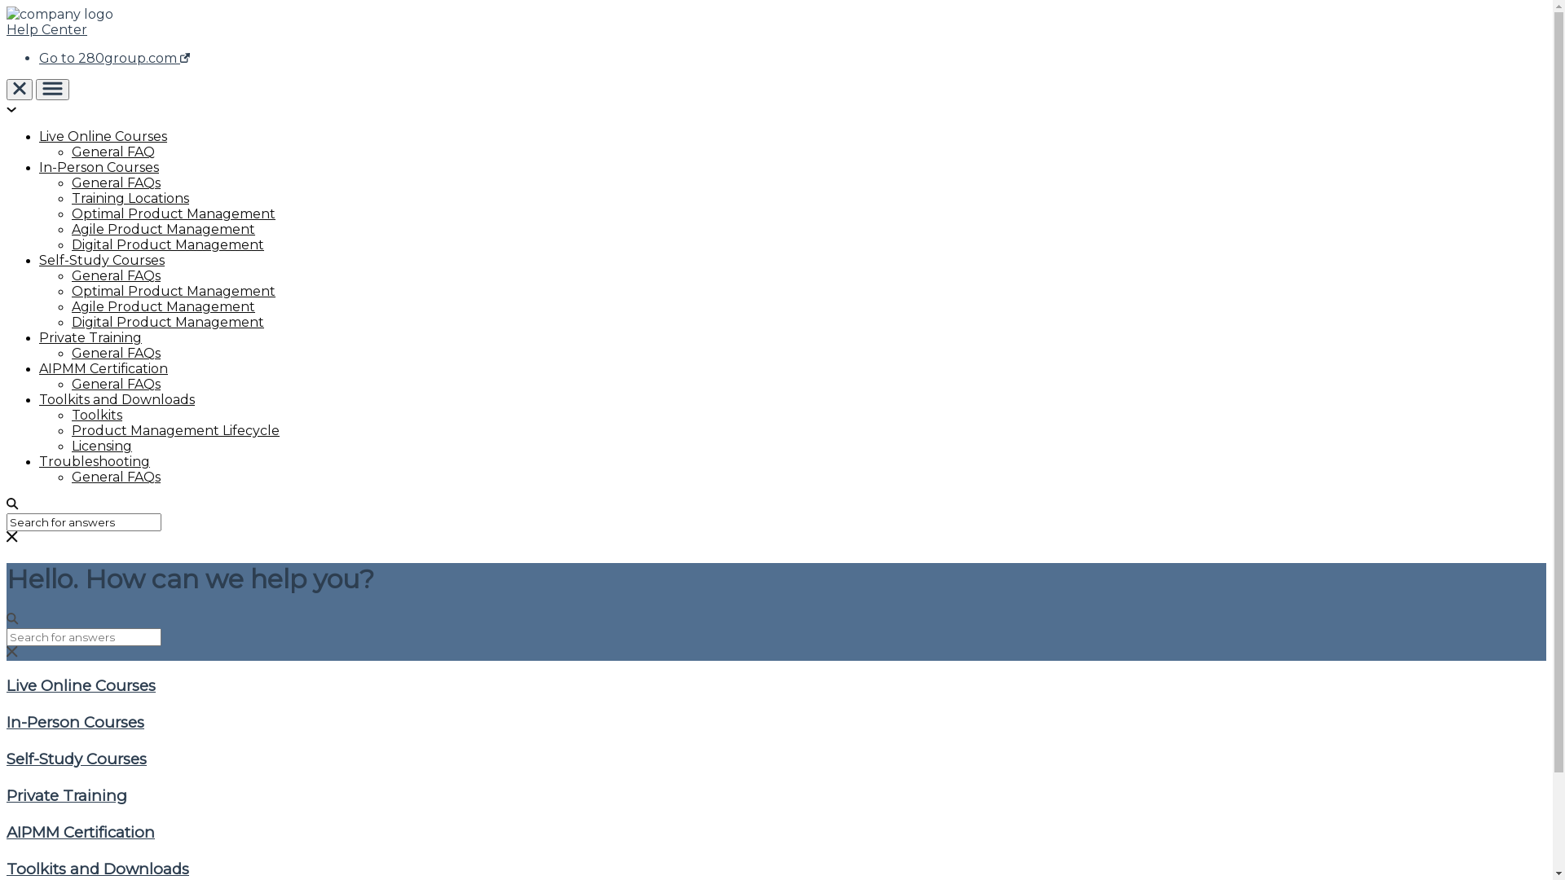 The image size is (1565, 880). What do you see at coordinates (163, 230) in the screenshot?
I see `Agile Product Management` at bounding box center [163, 230].